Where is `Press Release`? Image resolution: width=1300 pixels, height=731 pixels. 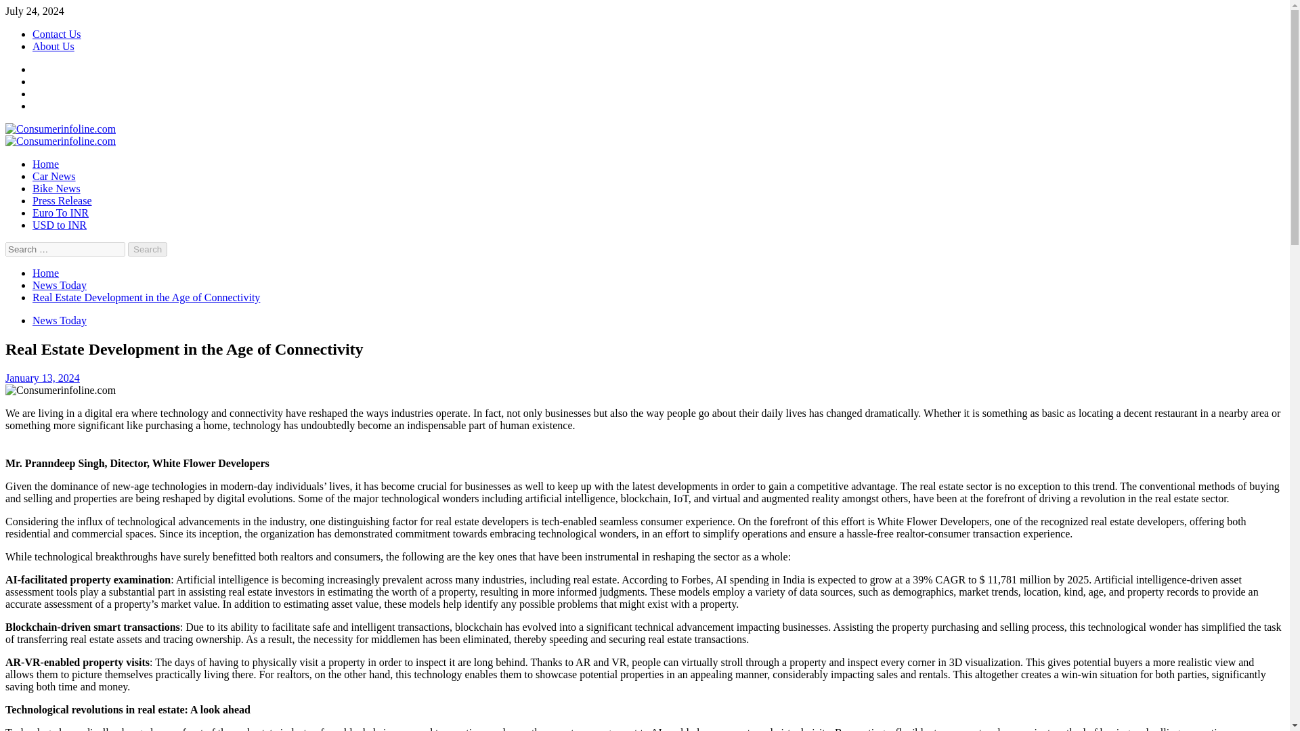 Press Release is located at coordinates (62, 200).